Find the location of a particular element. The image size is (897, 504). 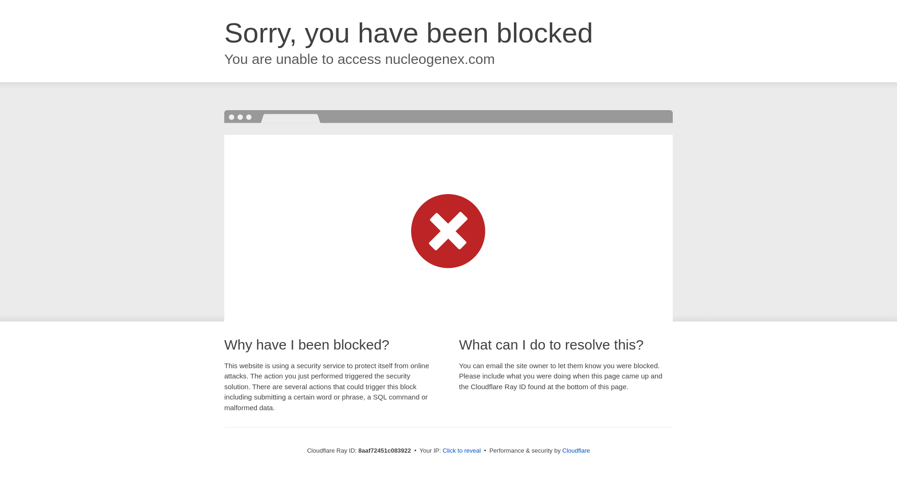

Click to reveal is located at coordinates (462, 451).